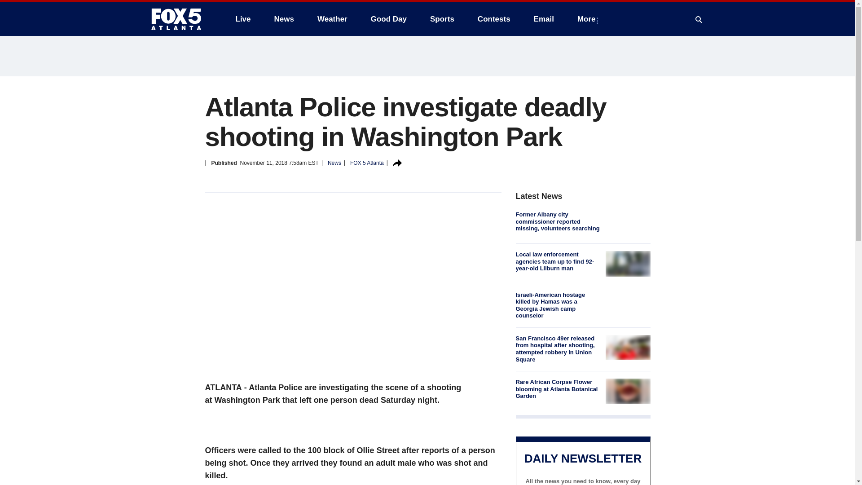  Describe the element at coordinates (389, 19) in the screenshot. I see `Good Day` at that location.